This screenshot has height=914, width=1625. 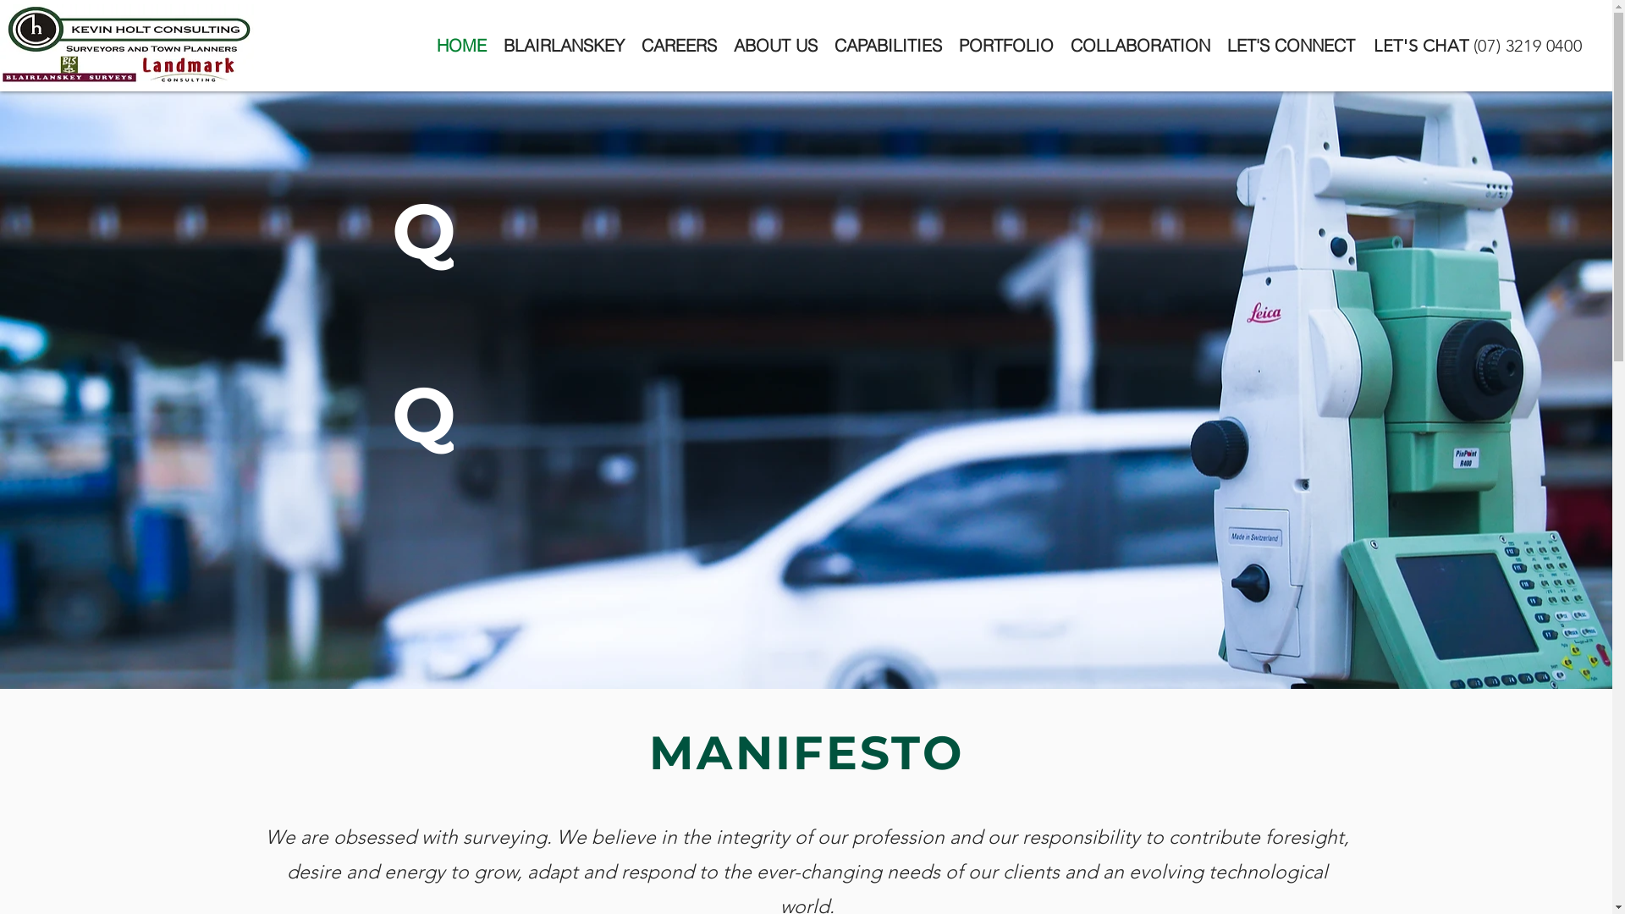 What do you see at coordinates (564, 46) in the screenshot?
I see `BLAIRLANSKEY` at bounding box center [564, 46].